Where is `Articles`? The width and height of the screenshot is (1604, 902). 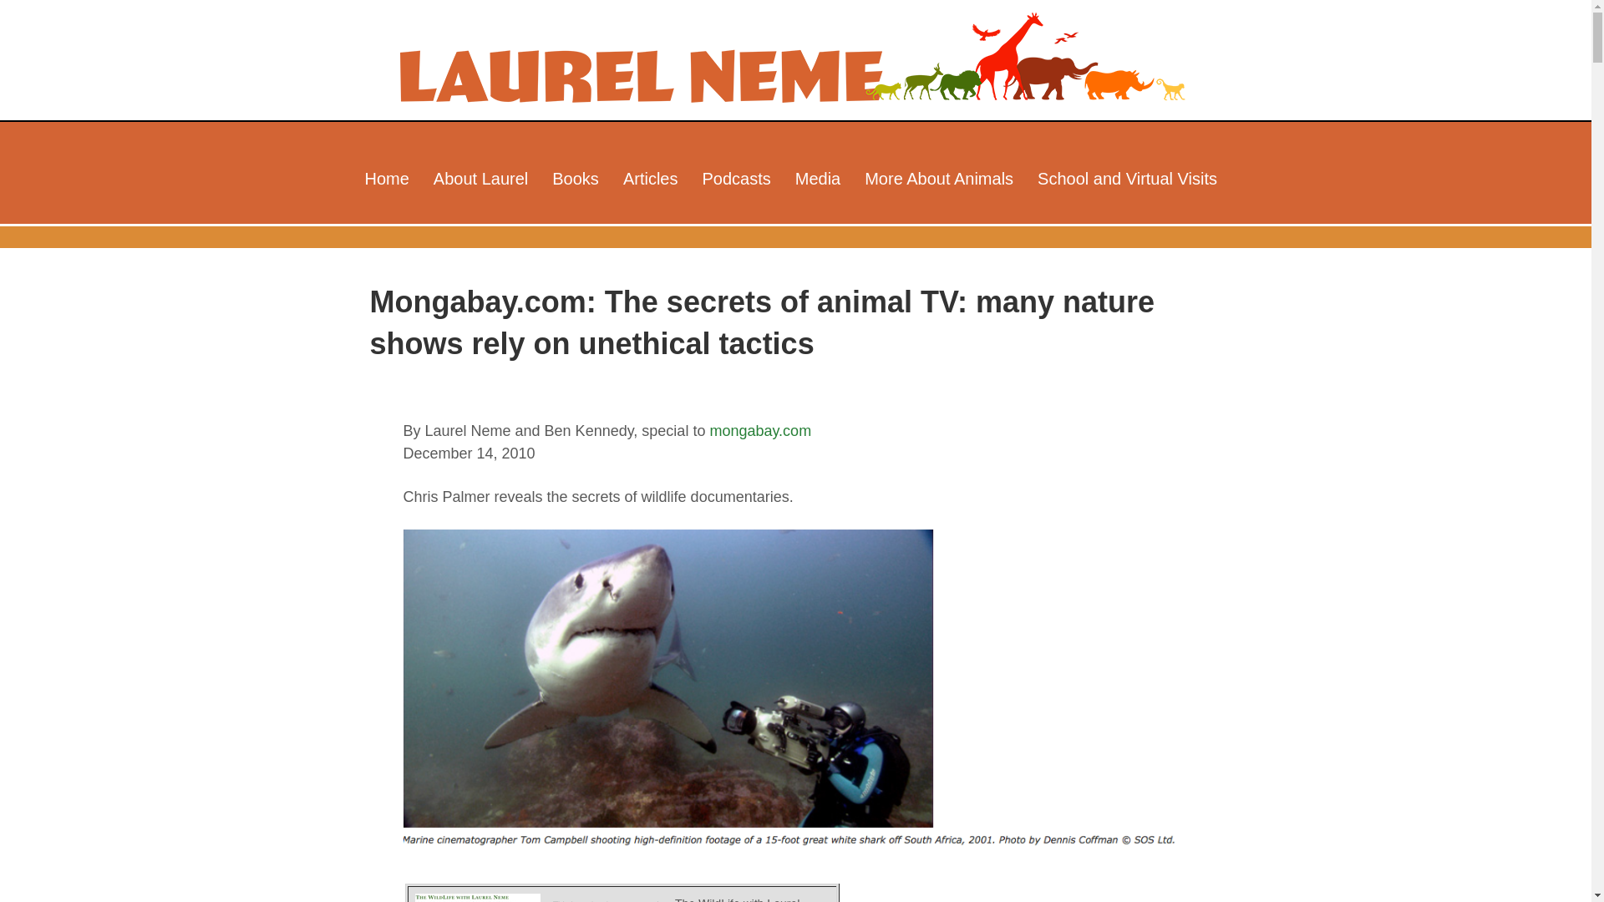 Articles is located at coordinates (650, 179).